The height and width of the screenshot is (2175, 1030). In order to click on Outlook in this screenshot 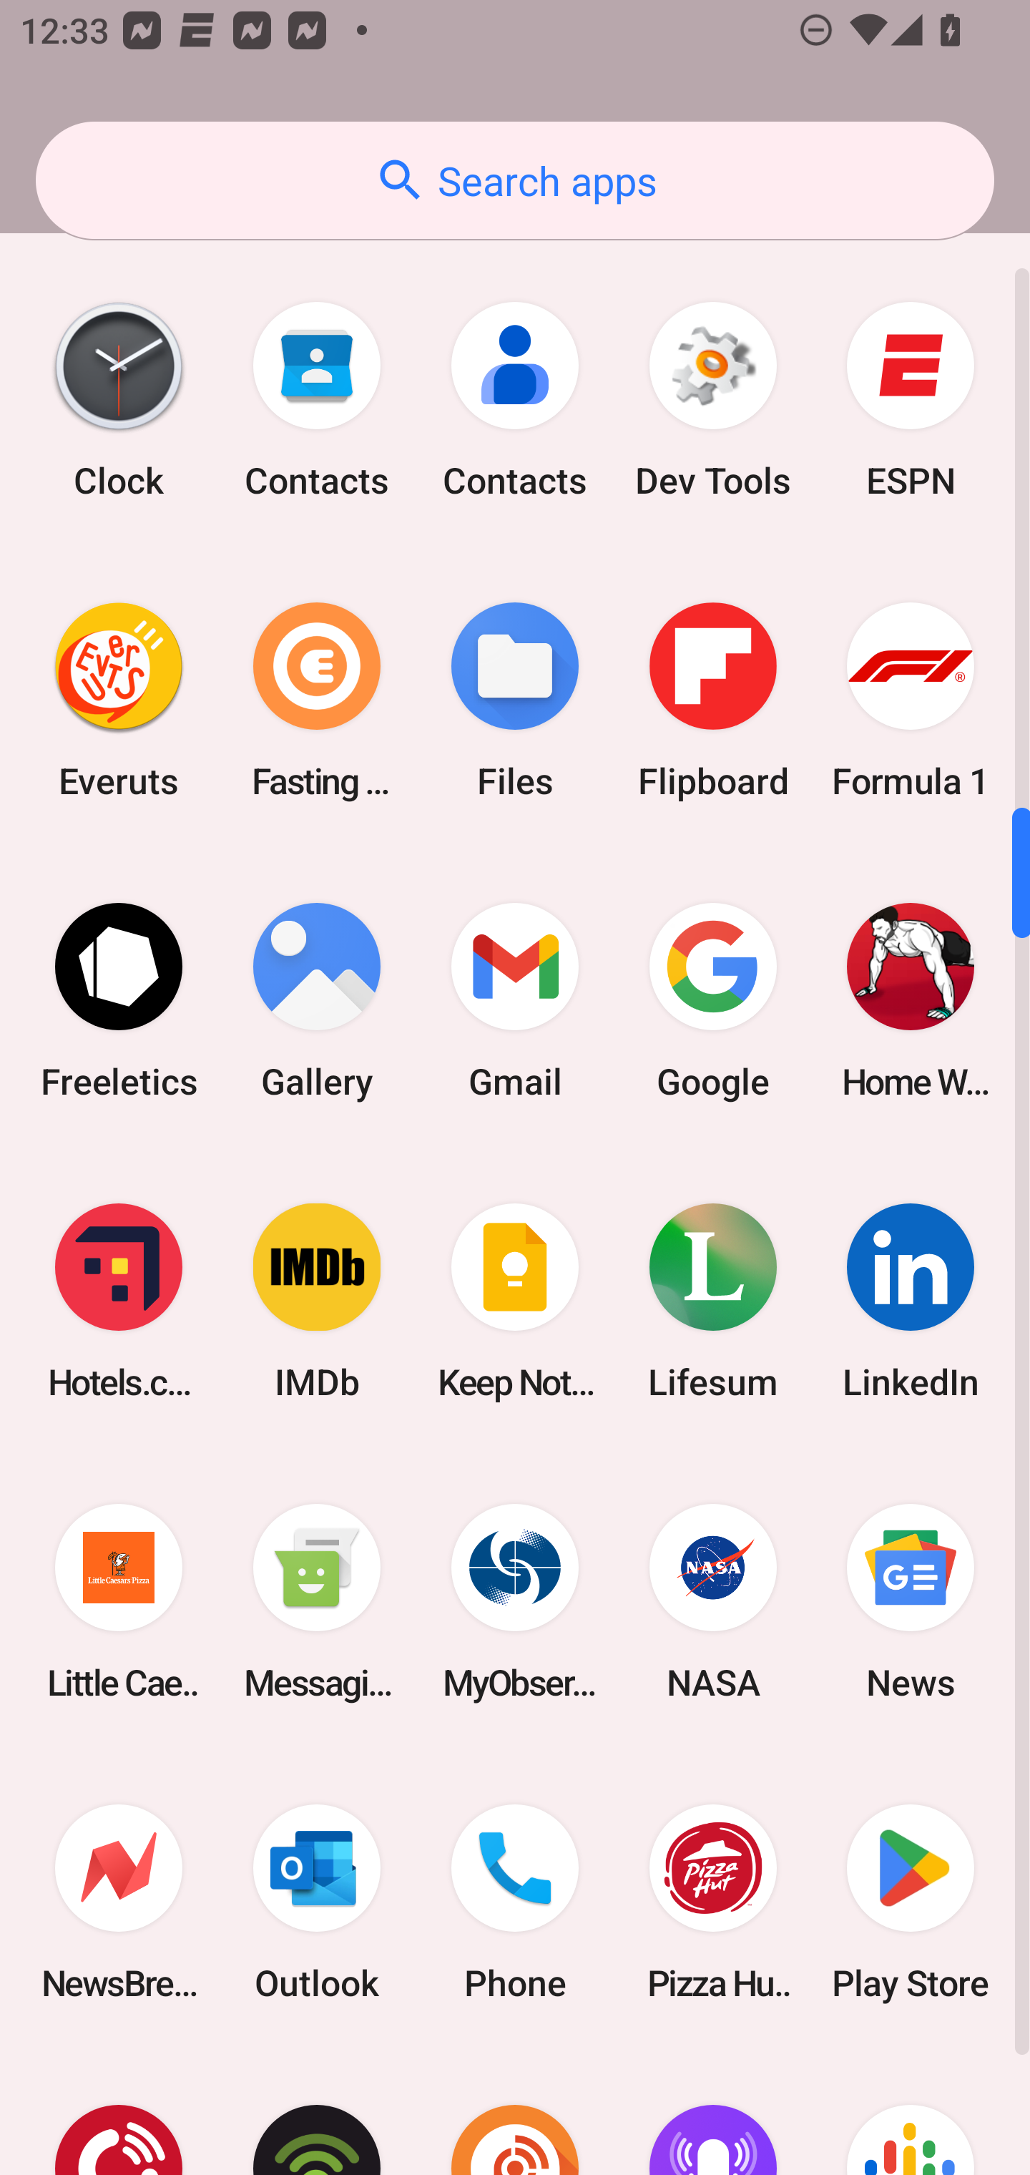, I will do `click(317, 1903)`.